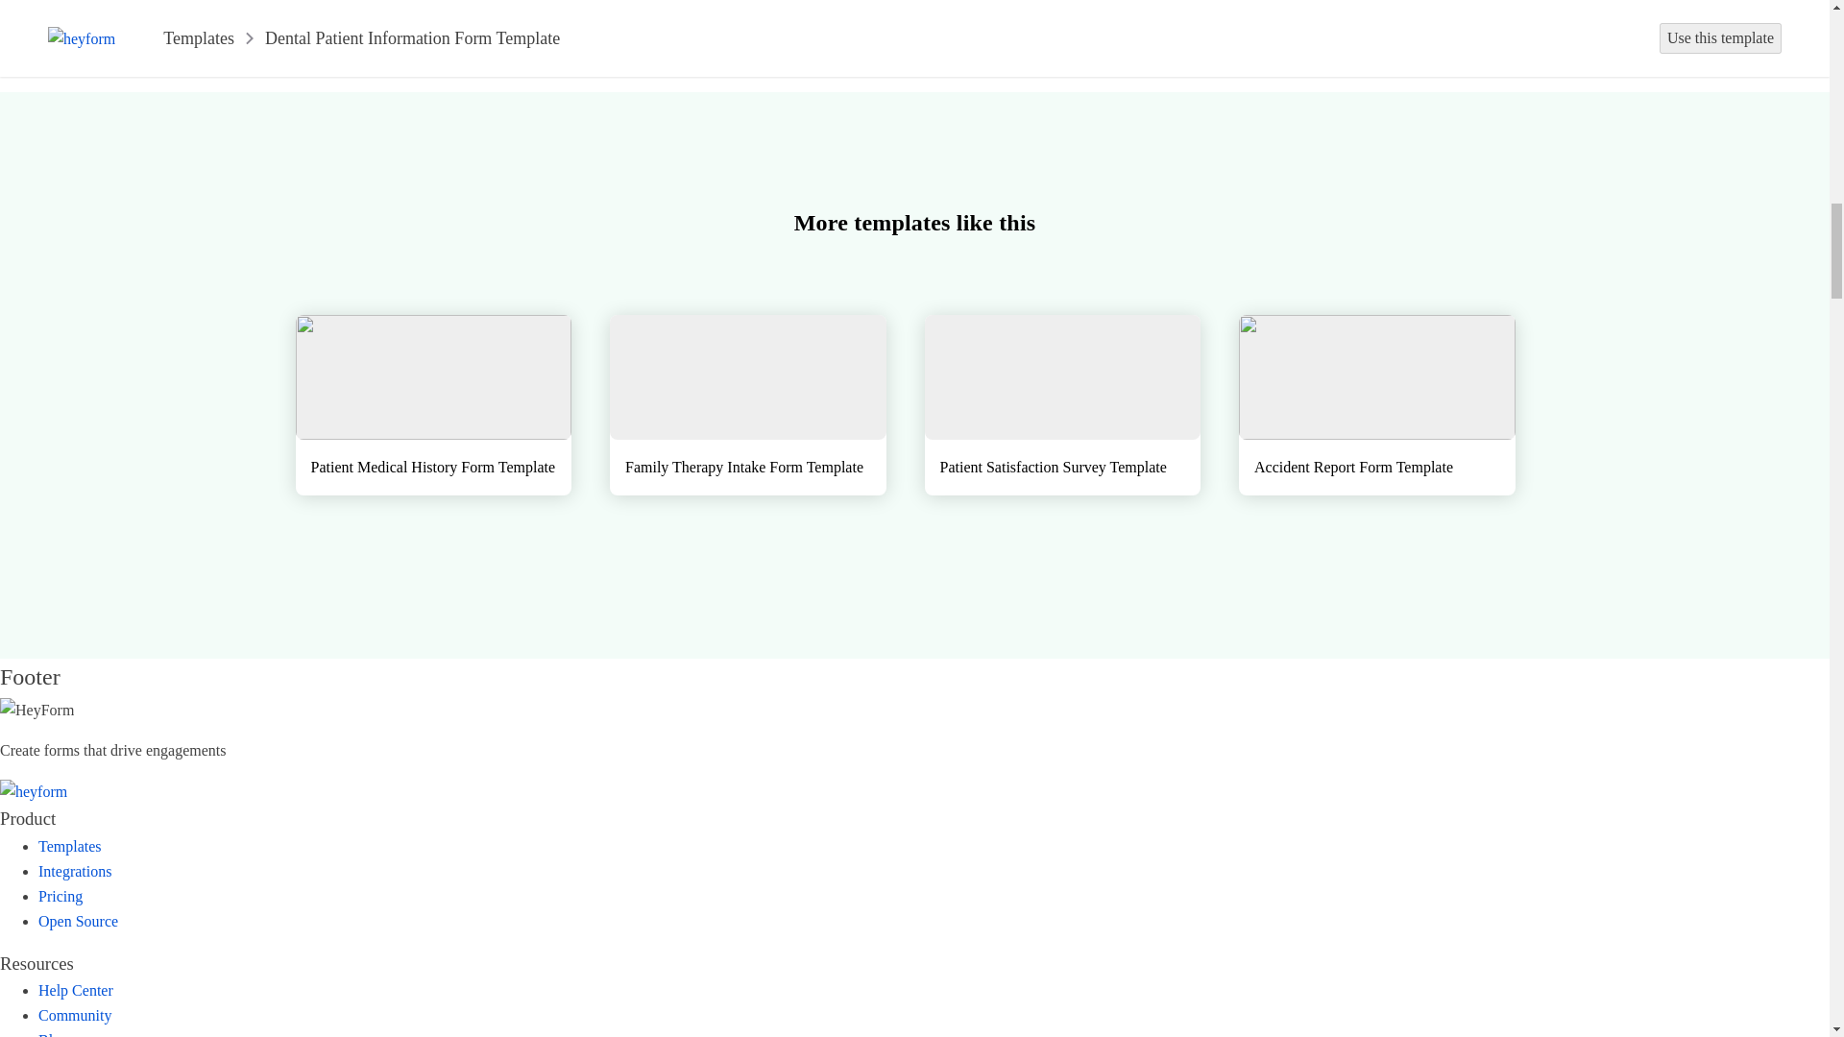 The width and height of the screenshot is (1844, 1037). What do you see at coordinates (75, 1014) in the screenshot?
I see `Community` at bounding box center [75, 1014].